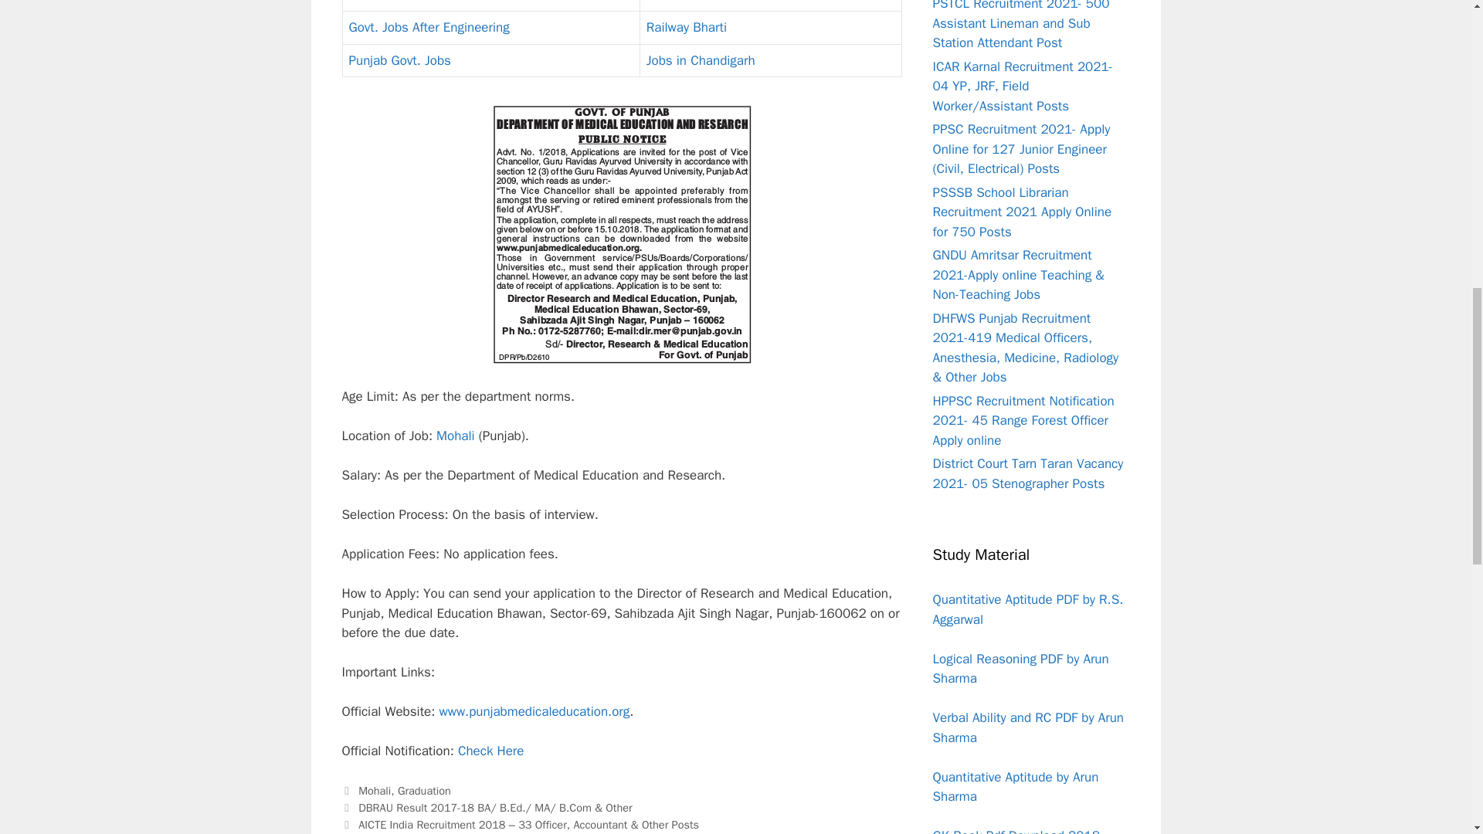 The image size is (1483, 834). What do you see at coordinates (455, 436) in the screenshot?
I see `Mohali` at bounding box center [455, 436].